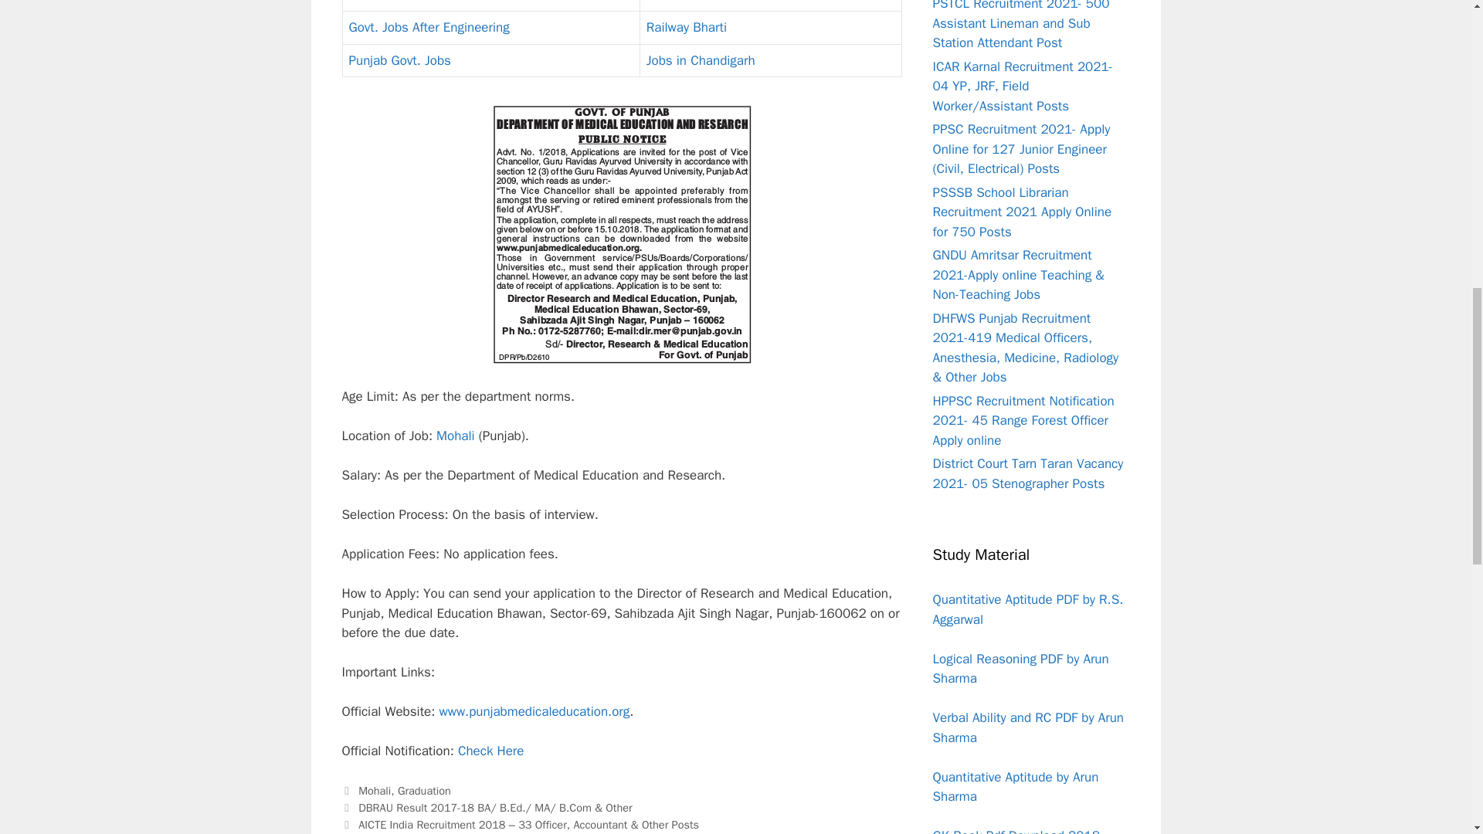 The image size is (1483, 834). What do you see at coordinates (455, 436) in the screenshot?
I see `Mohali` at bounding box center [455, 436].